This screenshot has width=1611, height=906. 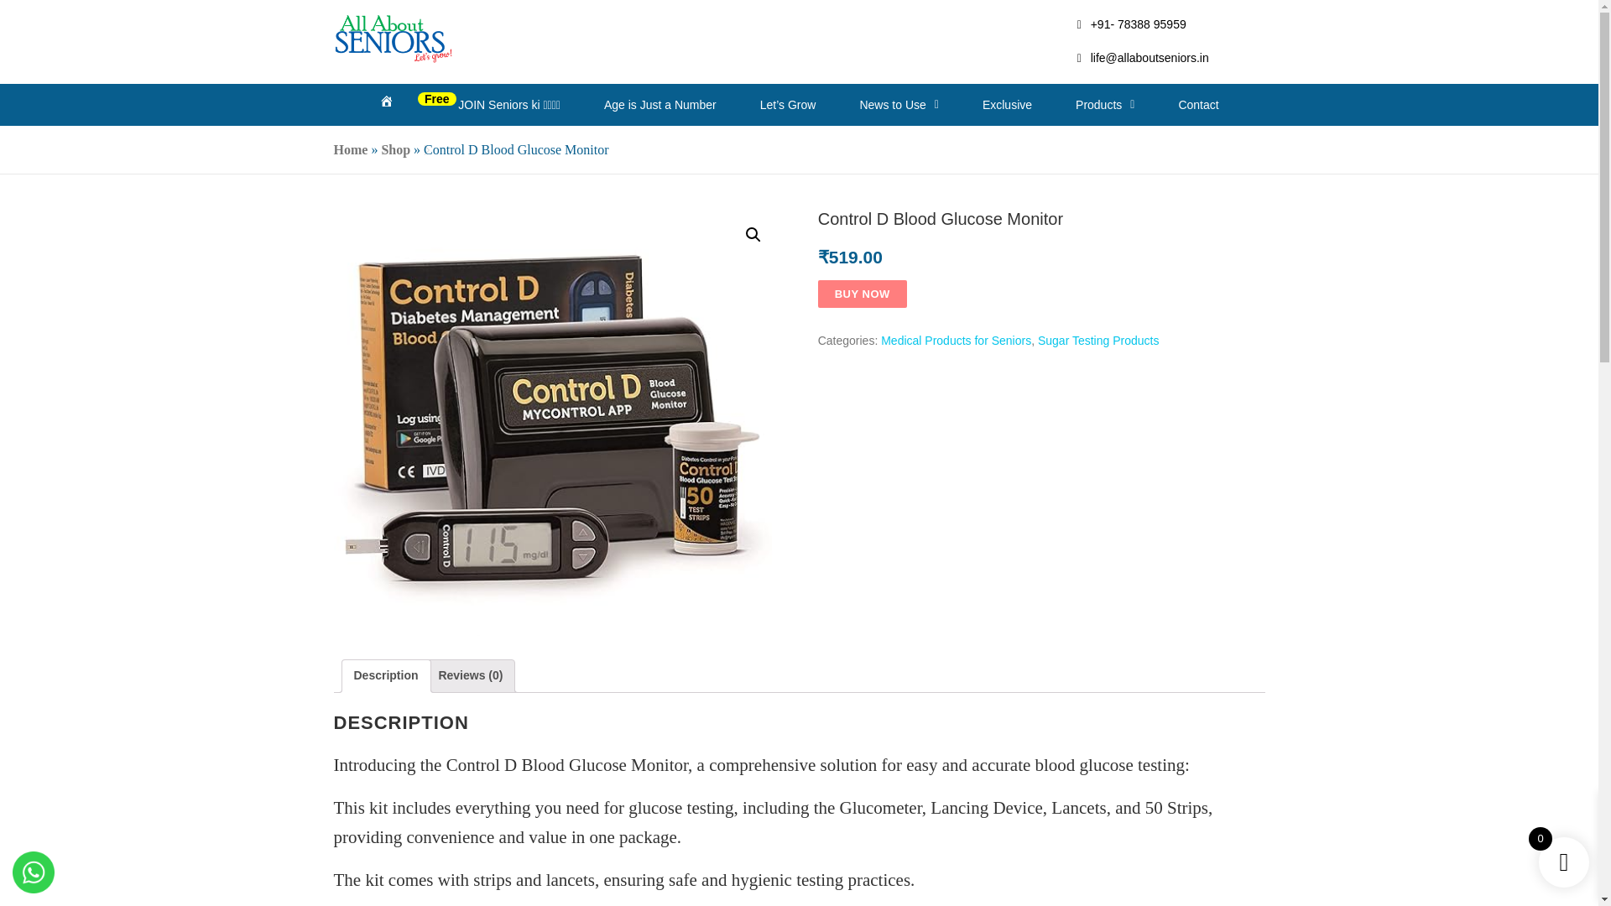 What do you see at coordinates (660, 105) in the screenshot?
I see `Age is Just a Number` at bounding box center [660, 105].